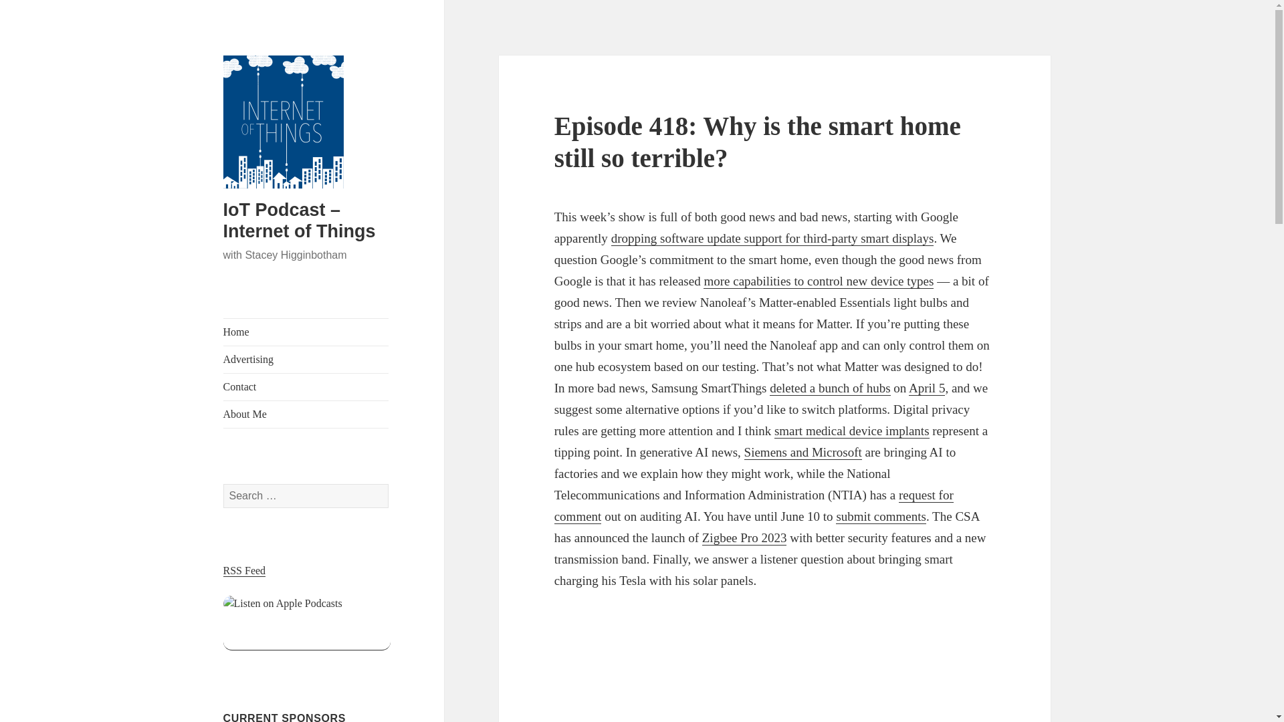 Image resolution: width=1284 pixels, height=722 pixels. I want to click on April 5, so click(927, 388).